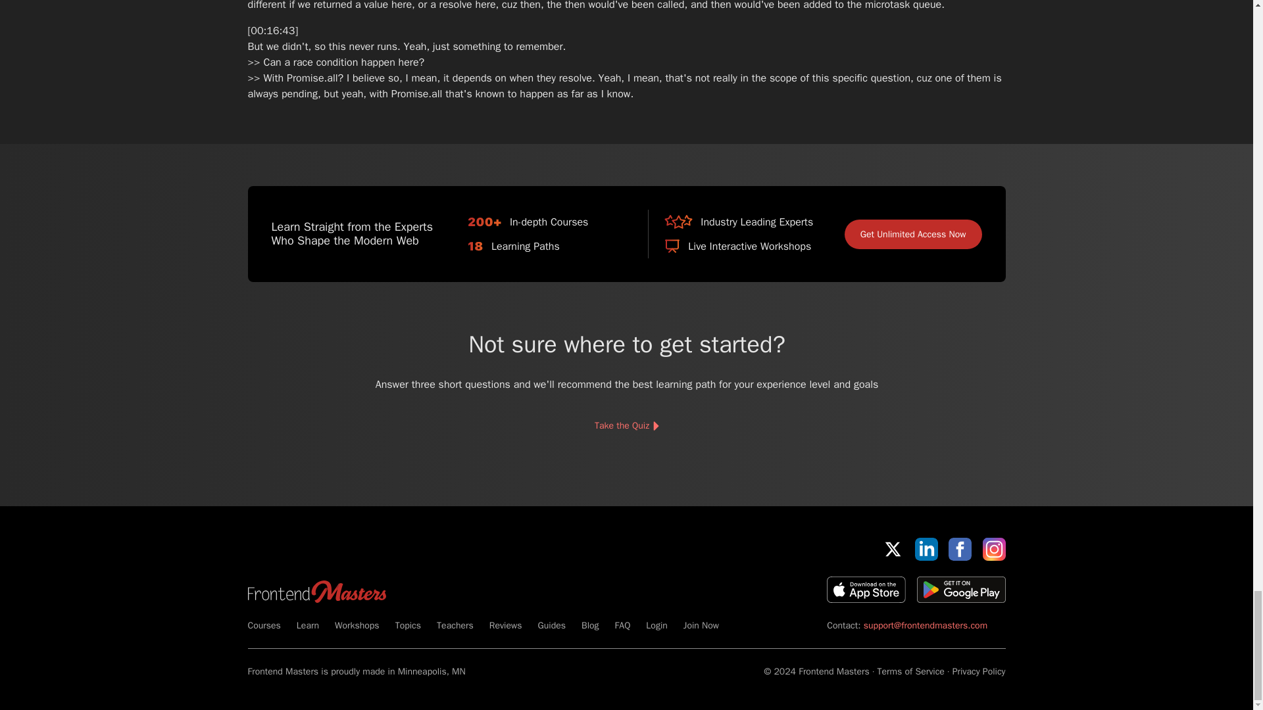 The width and height of the screenshot is (1263, 710). Describe the element at coordinates (993, 549) in the screenshot. I see `Instagram` at that location.